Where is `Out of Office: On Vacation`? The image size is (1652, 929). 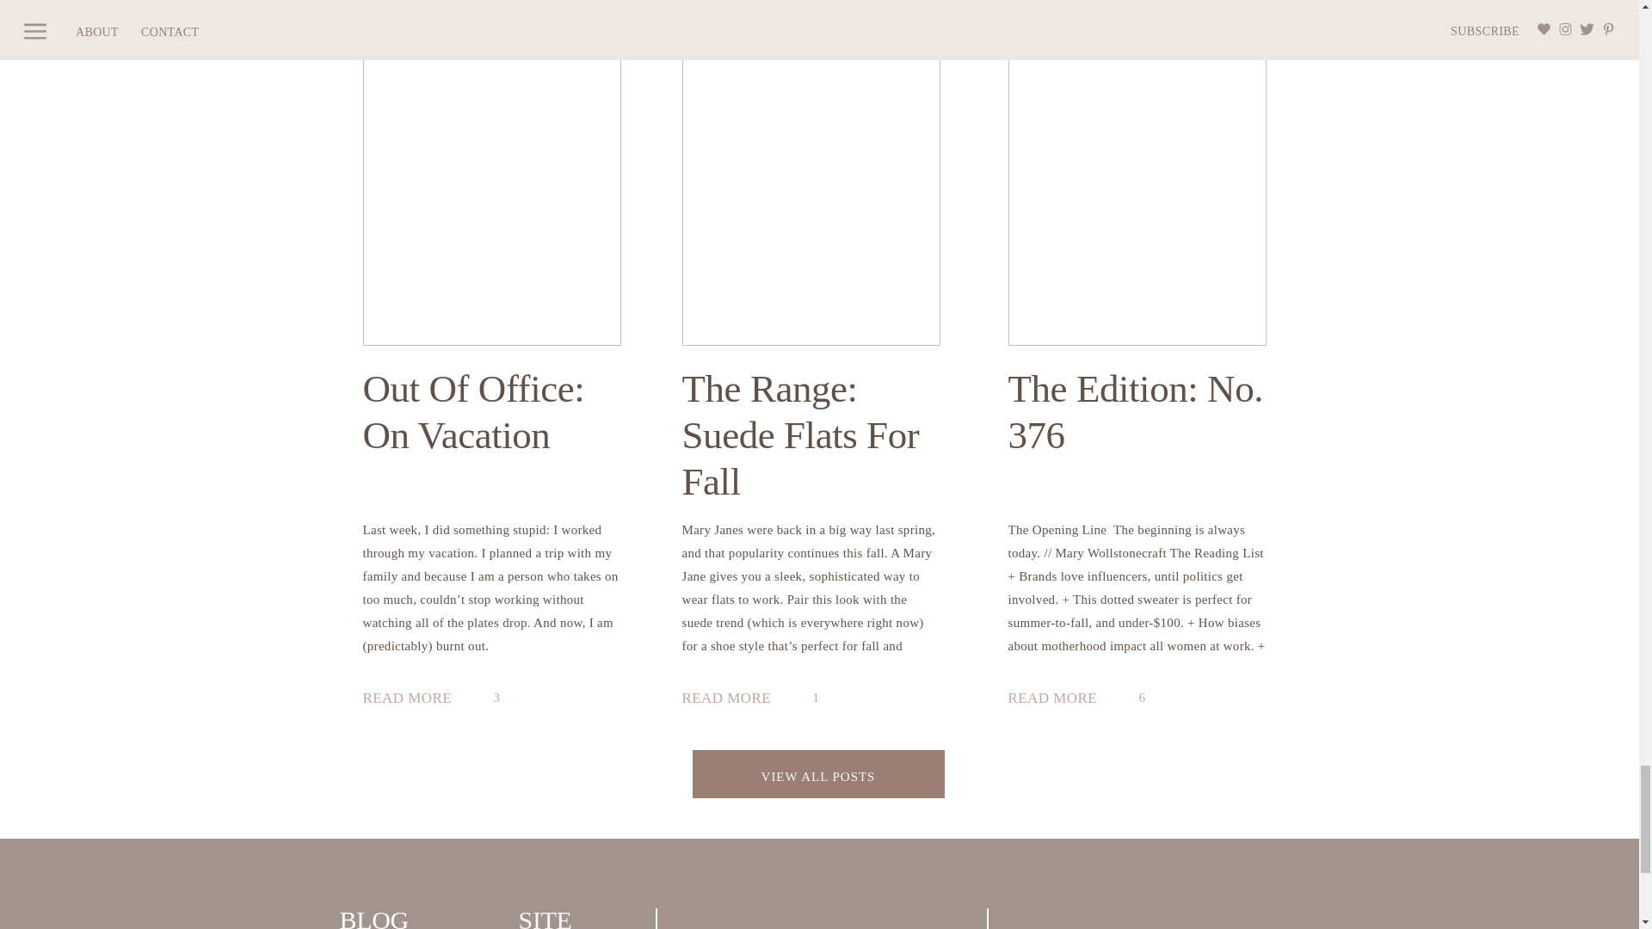
Out of Office: On Vacation is located at coordinates (415, 700).